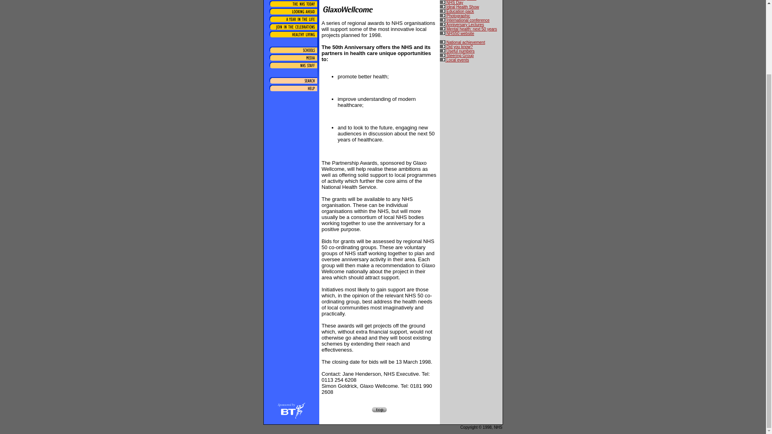  I want to click on National achievement, so click(462, 43).